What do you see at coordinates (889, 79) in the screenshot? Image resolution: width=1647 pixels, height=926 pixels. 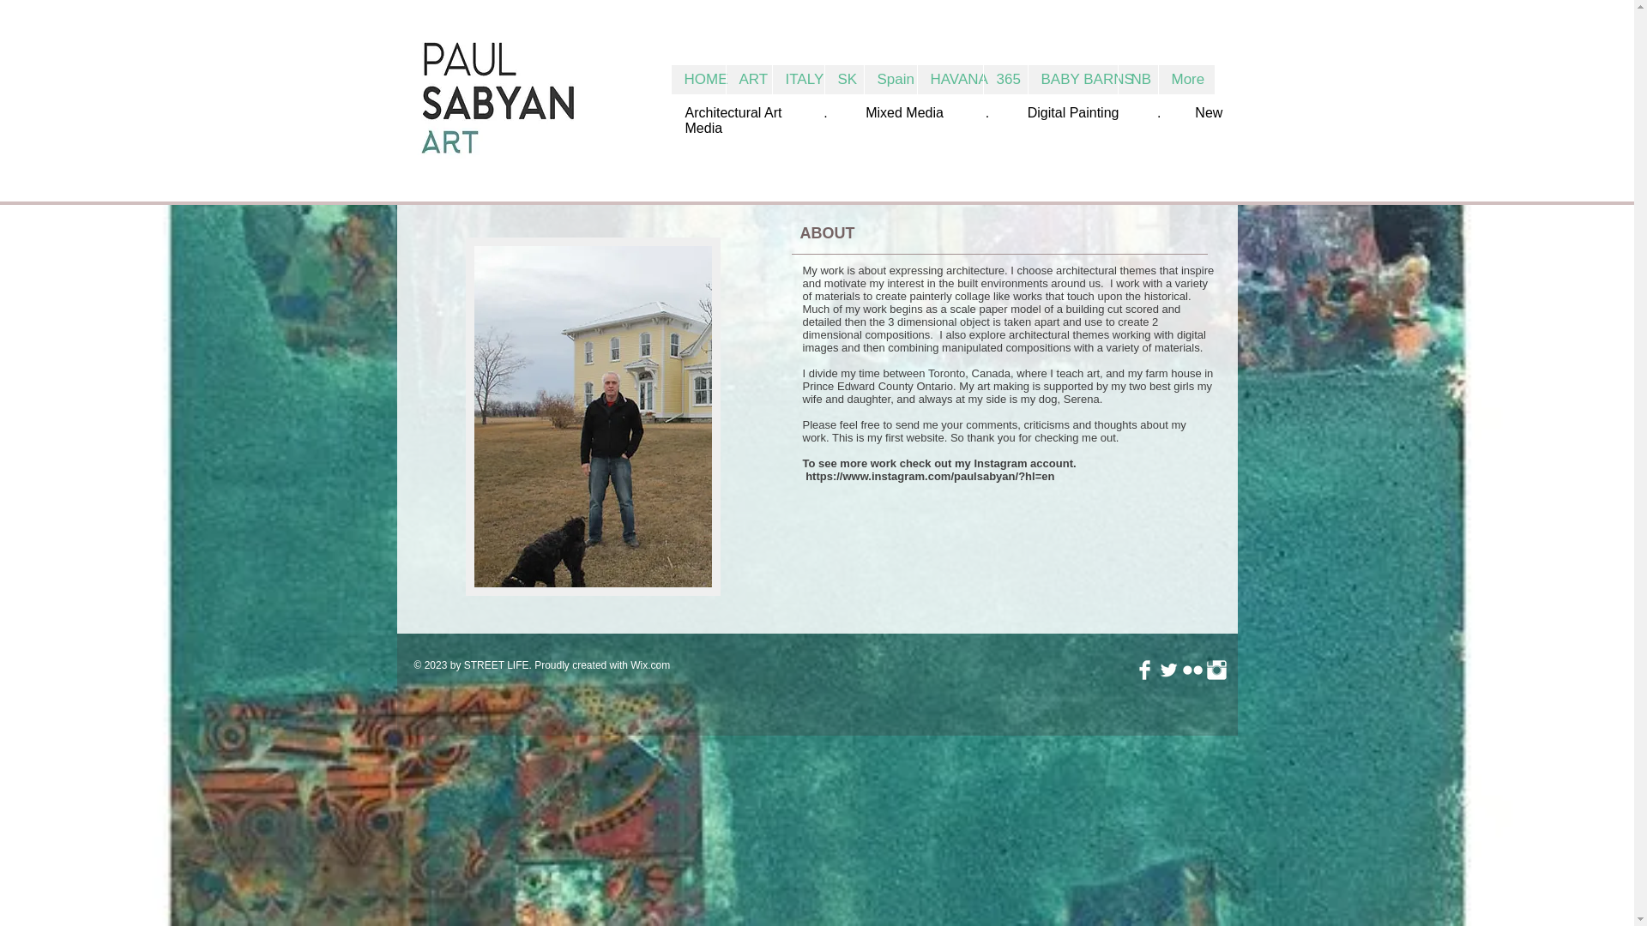 I see `Spain` at bounding box center [889, 79].